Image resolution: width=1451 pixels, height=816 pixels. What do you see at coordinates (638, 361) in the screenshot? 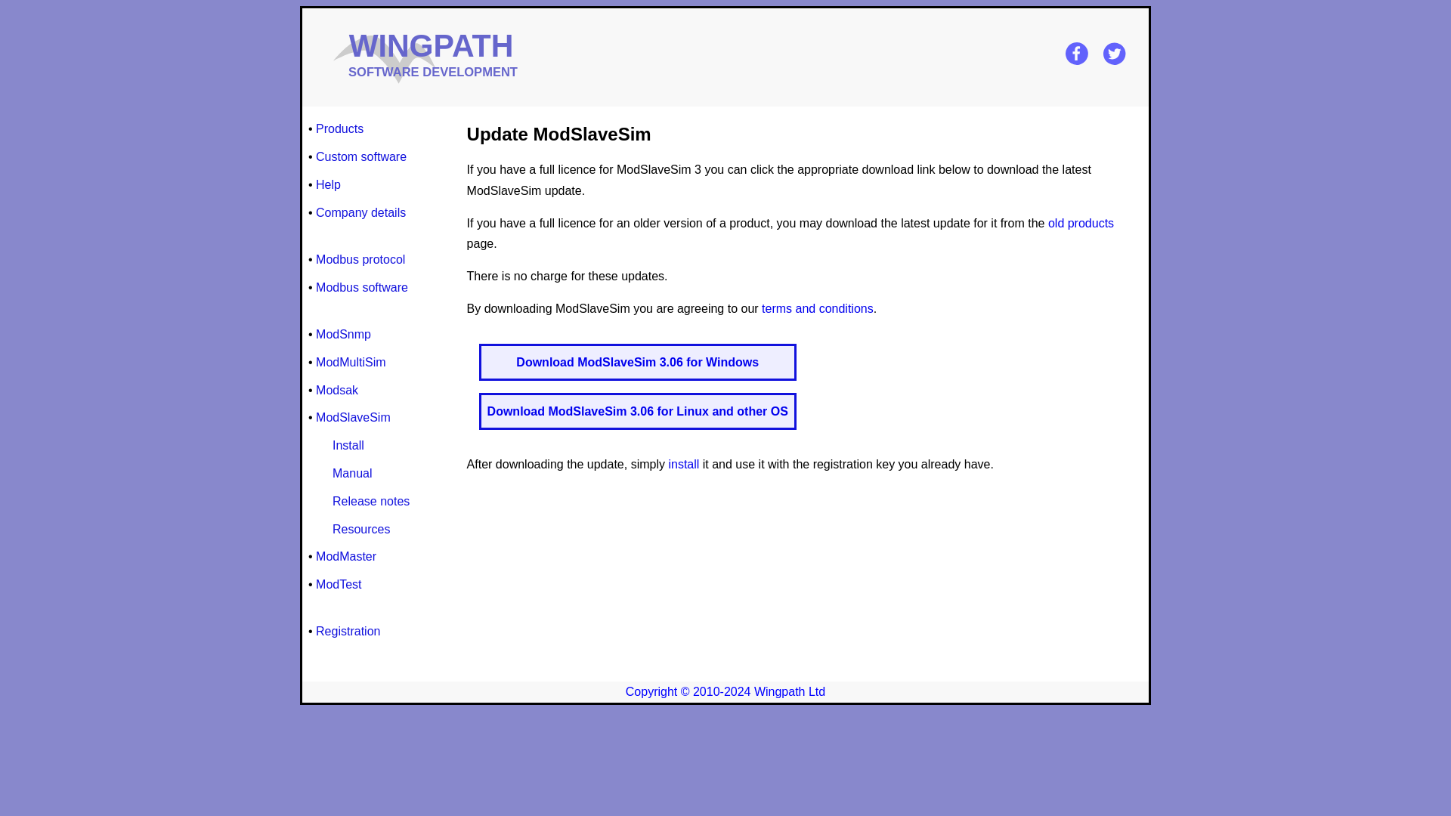
I see `Download ModSlaveSim 3.06 for Windows` at bounding box center [638, 361].